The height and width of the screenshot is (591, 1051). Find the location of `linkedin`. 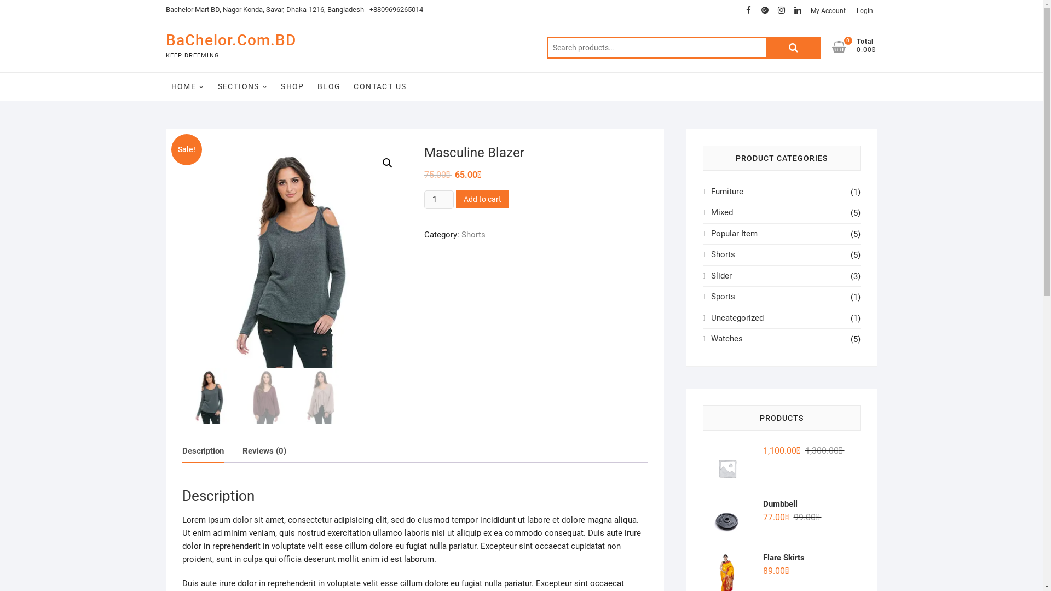

linkedin is located at coordinates (798, 10).